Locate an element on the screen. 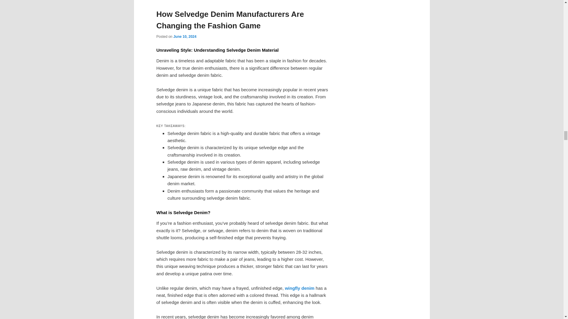  wingfly denim is located at coordinates (300, 288).